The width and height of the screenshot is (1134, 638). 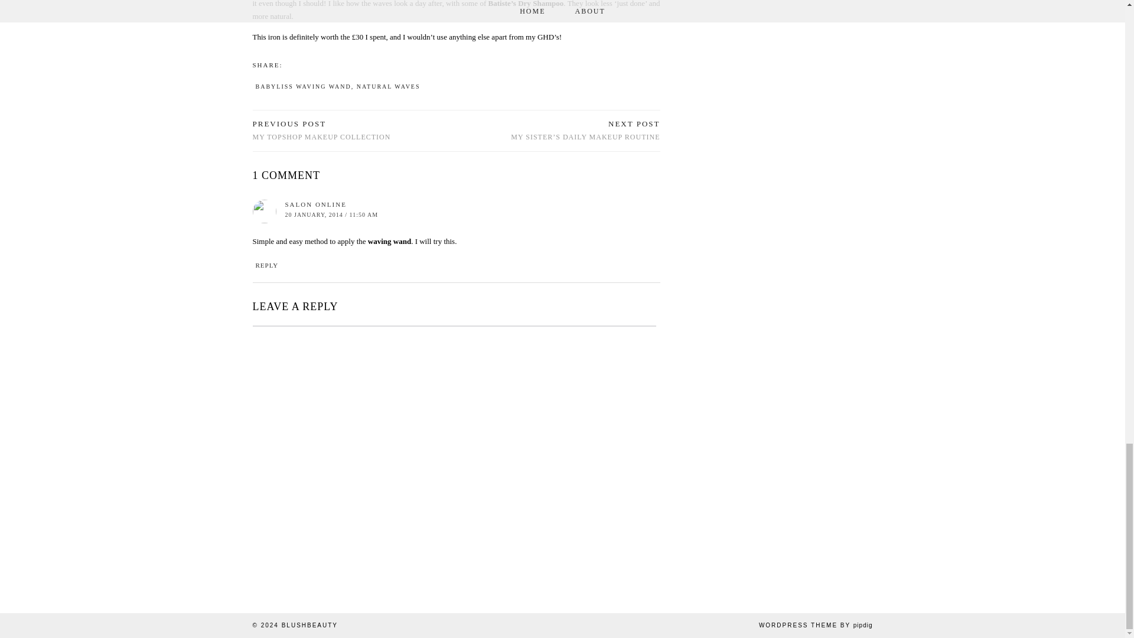 What do you see at coordinates (302, 86) in the screenshot?
I see `BABYLISS WAVING WAND` at bounding box center [302, 86].